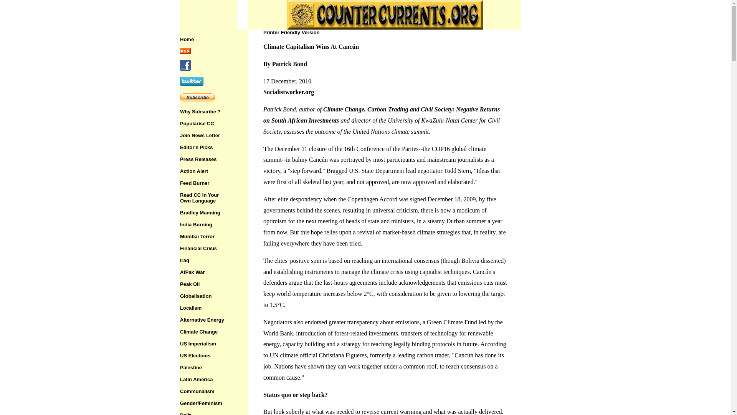  What do you see at coordinates (187, 39) in the screenshot?
I see `Home` at bounding box center [187, 39].